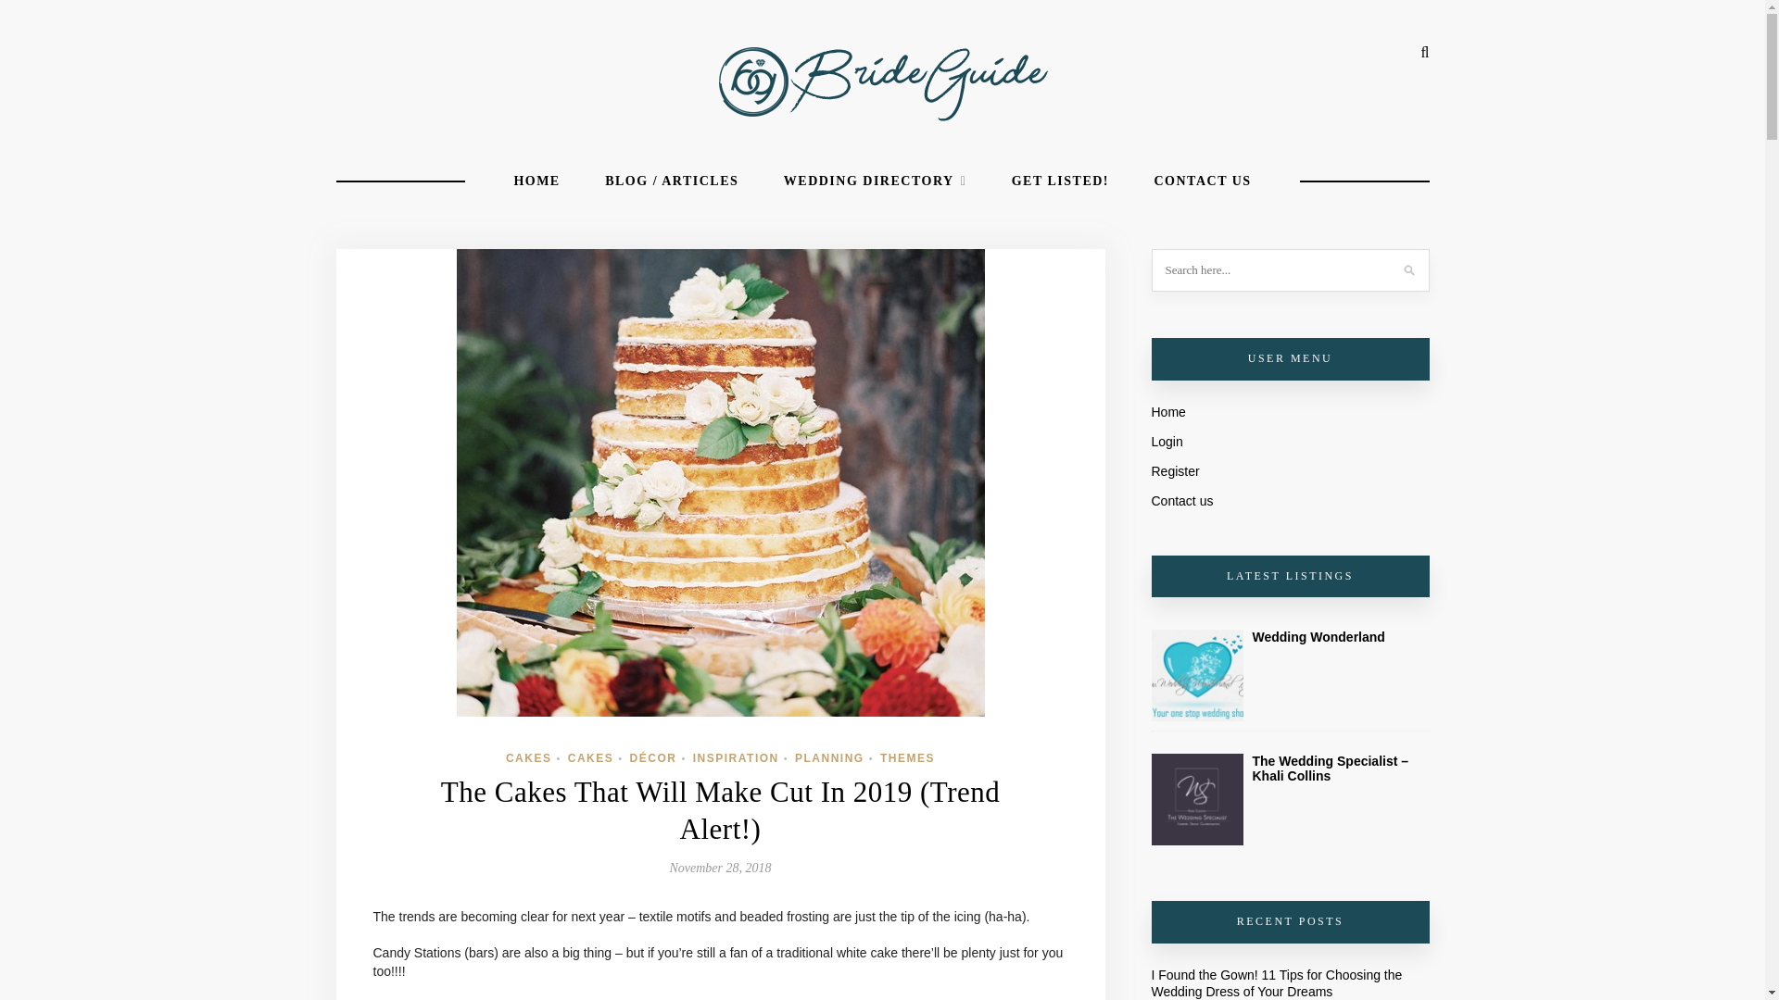 Image resolution: width=1779 pixels, height=1000 pixels. I want to click on HOME, so click(536, 181).